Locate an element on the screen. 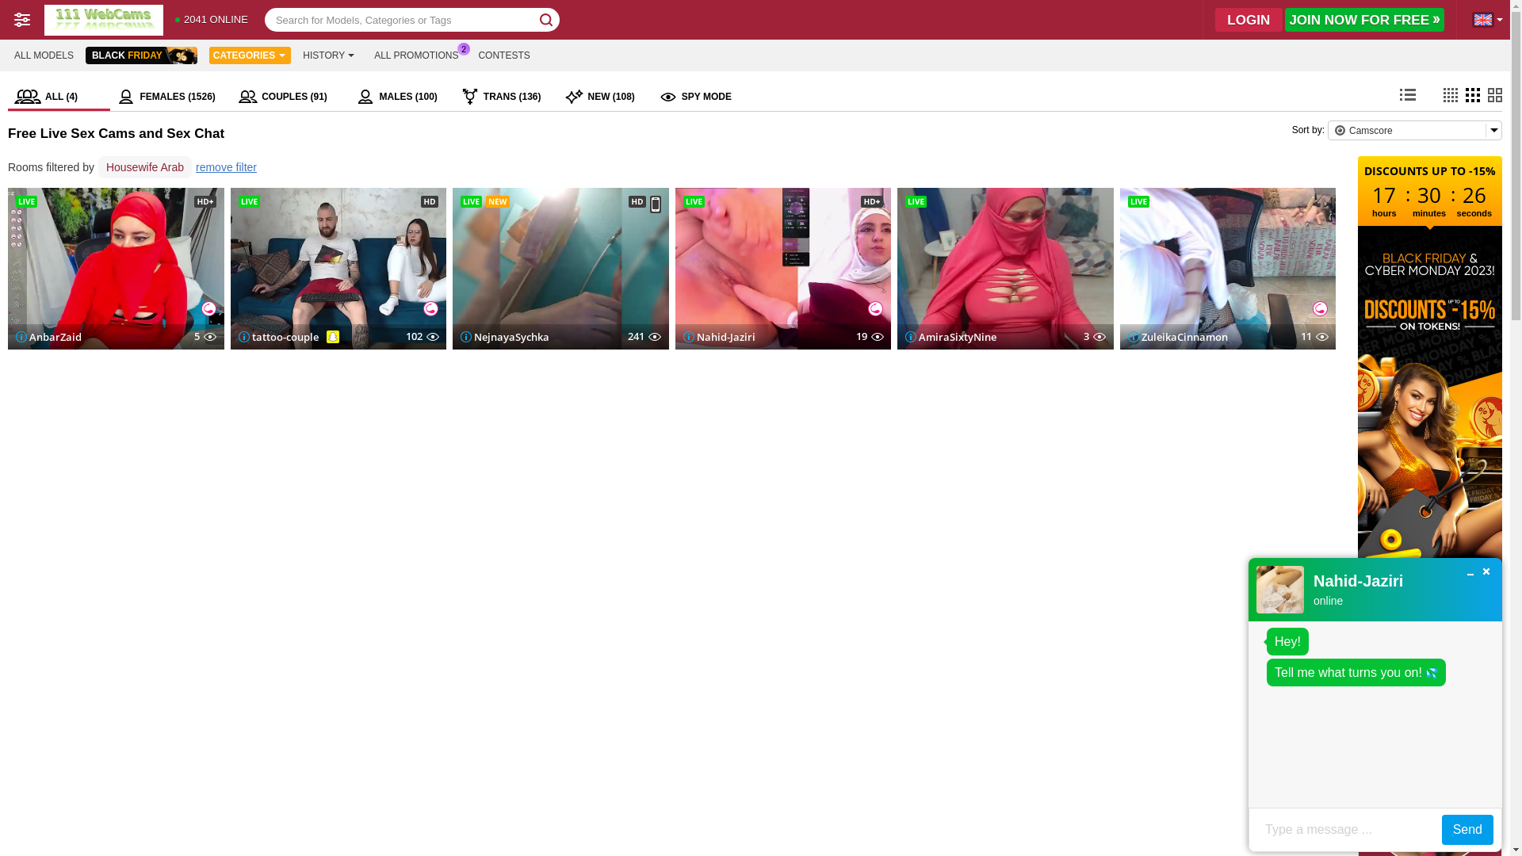 The width and height of the screenshot is (1522, 856). MALES (100) is located at coordinates (402, 97).